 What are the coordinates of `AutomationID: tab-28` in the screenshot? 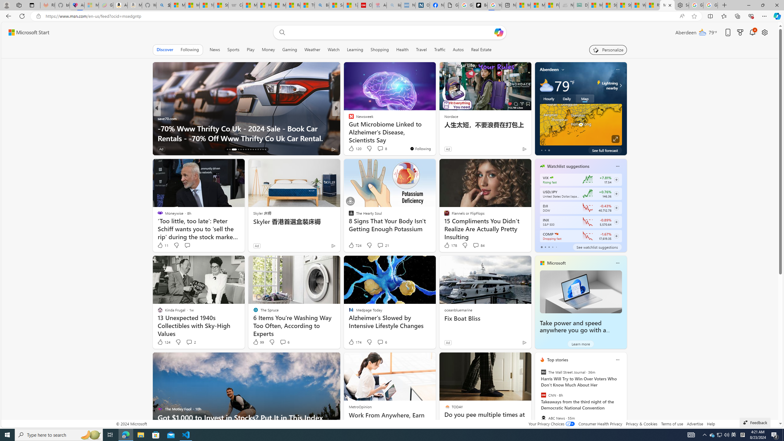 It's located at (260, 149).